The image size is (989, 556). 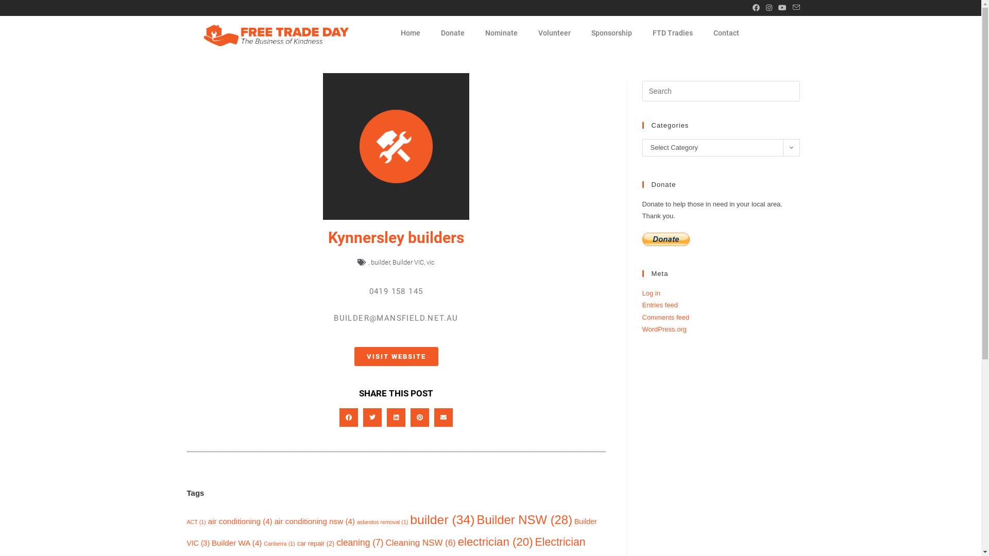 I want to click on Contact, so click(x=726, y=33).